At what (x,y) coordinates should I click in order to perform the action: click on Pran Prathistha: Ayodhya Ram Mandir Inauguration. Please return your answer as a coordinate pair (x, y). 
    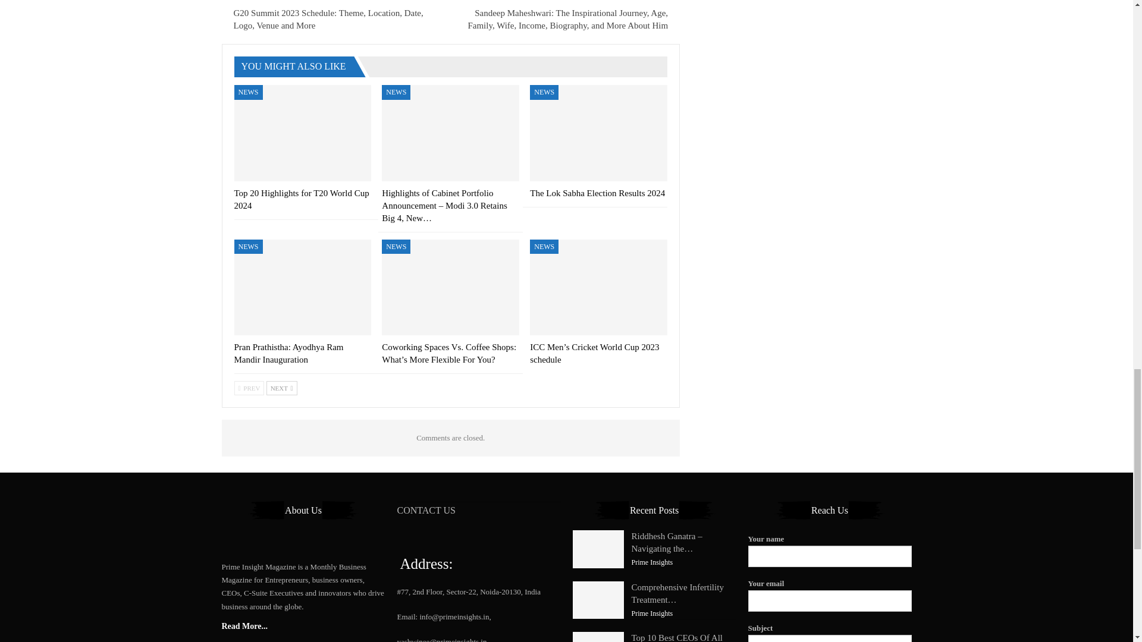
    Looking at the image, I should click on (303, 287).